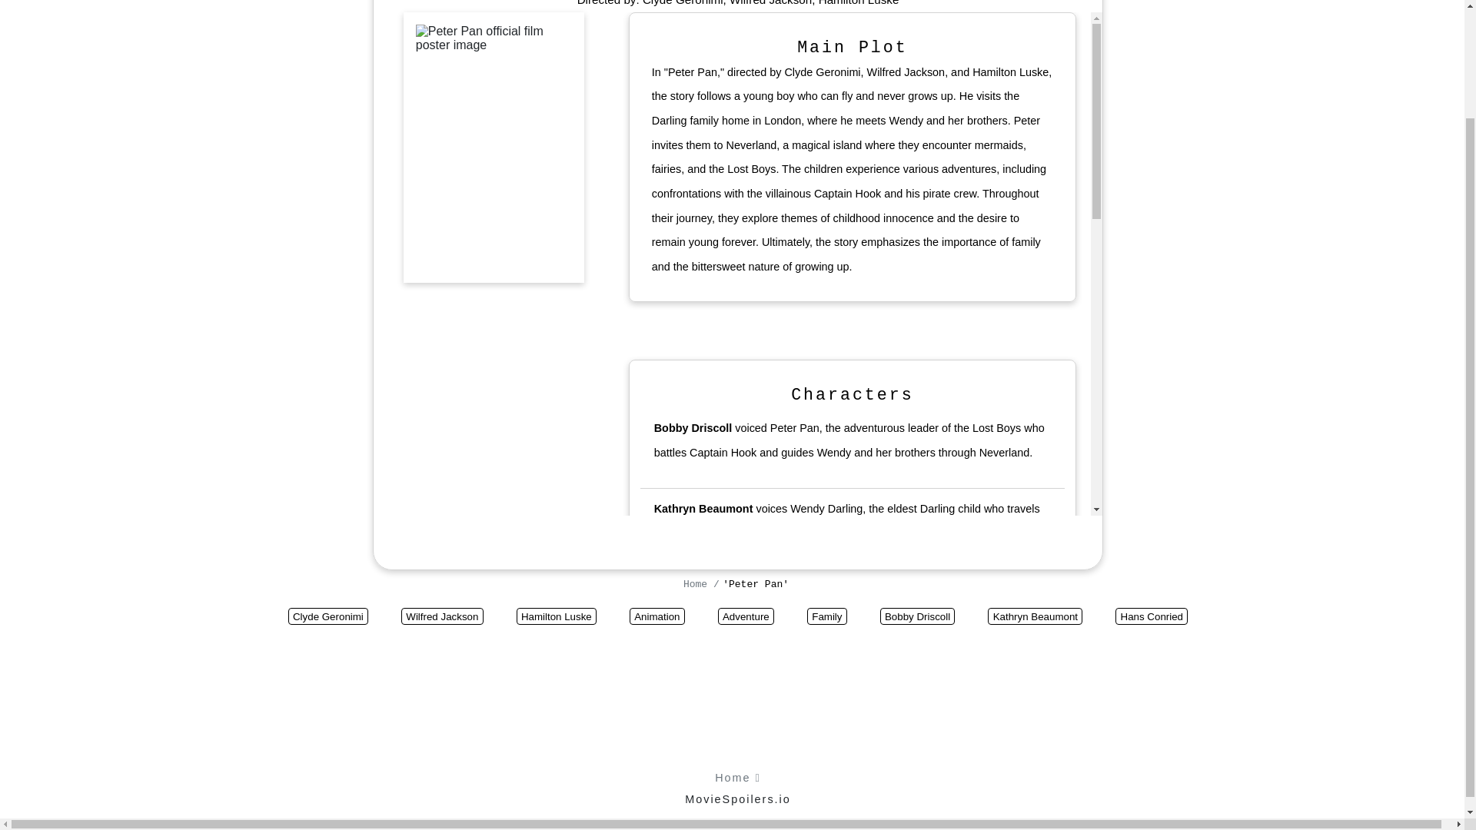 Image resolution: width=1476 pixels, height=830 pixels. What do you see at coordinates (690, 613) in the screenshot?
I see `Hans Conried` at bounding box center [690, 613].